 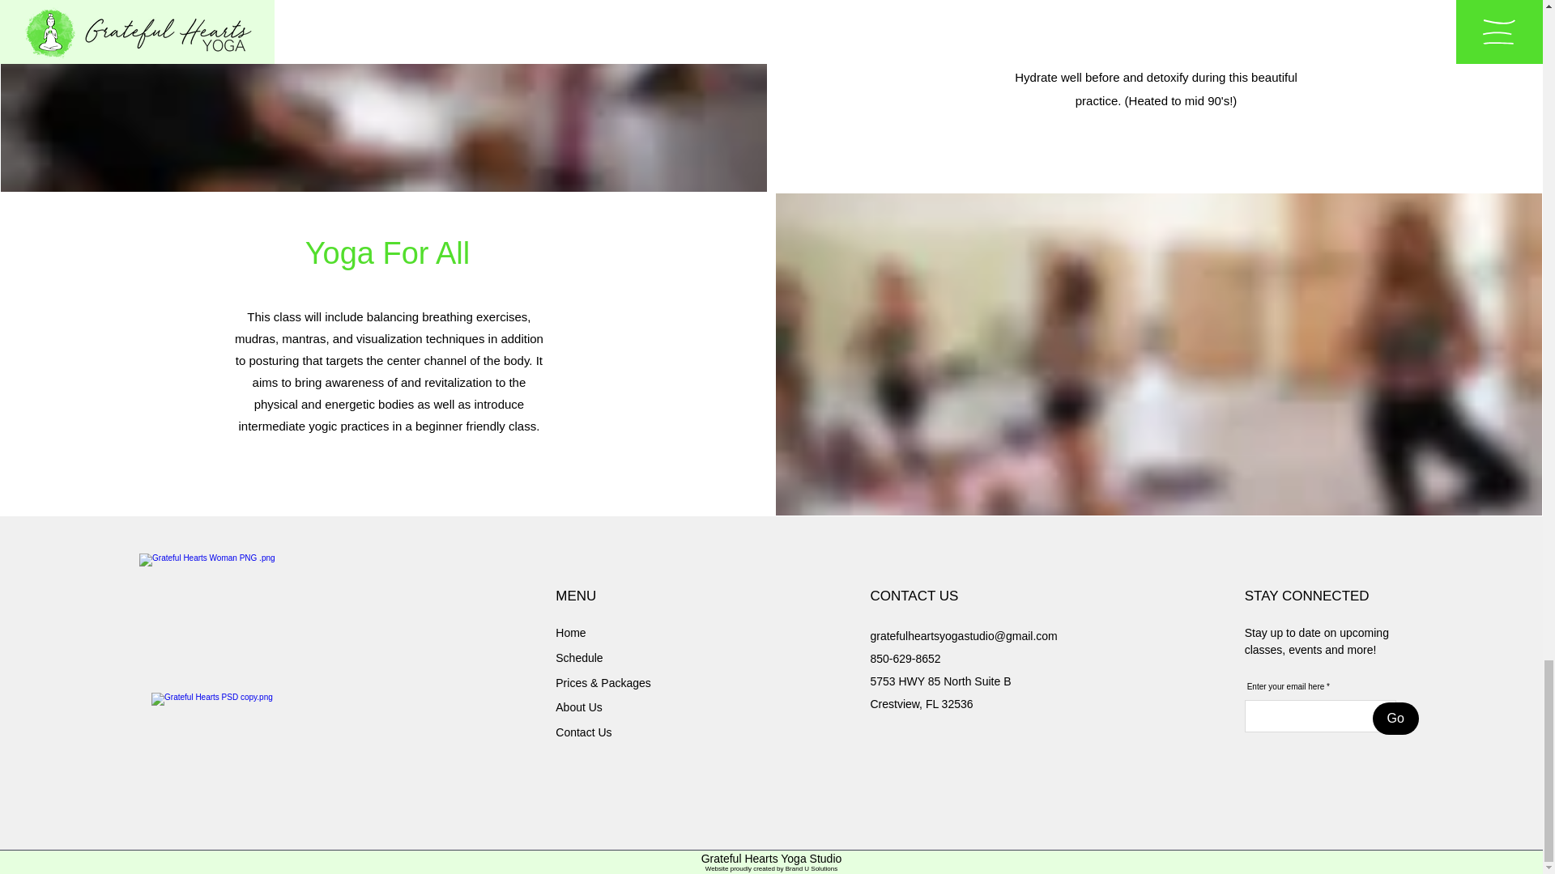 What do you see at coordinates (578, 707) in the screenshot?
I see `About Us` at bounding box center [578, 707].